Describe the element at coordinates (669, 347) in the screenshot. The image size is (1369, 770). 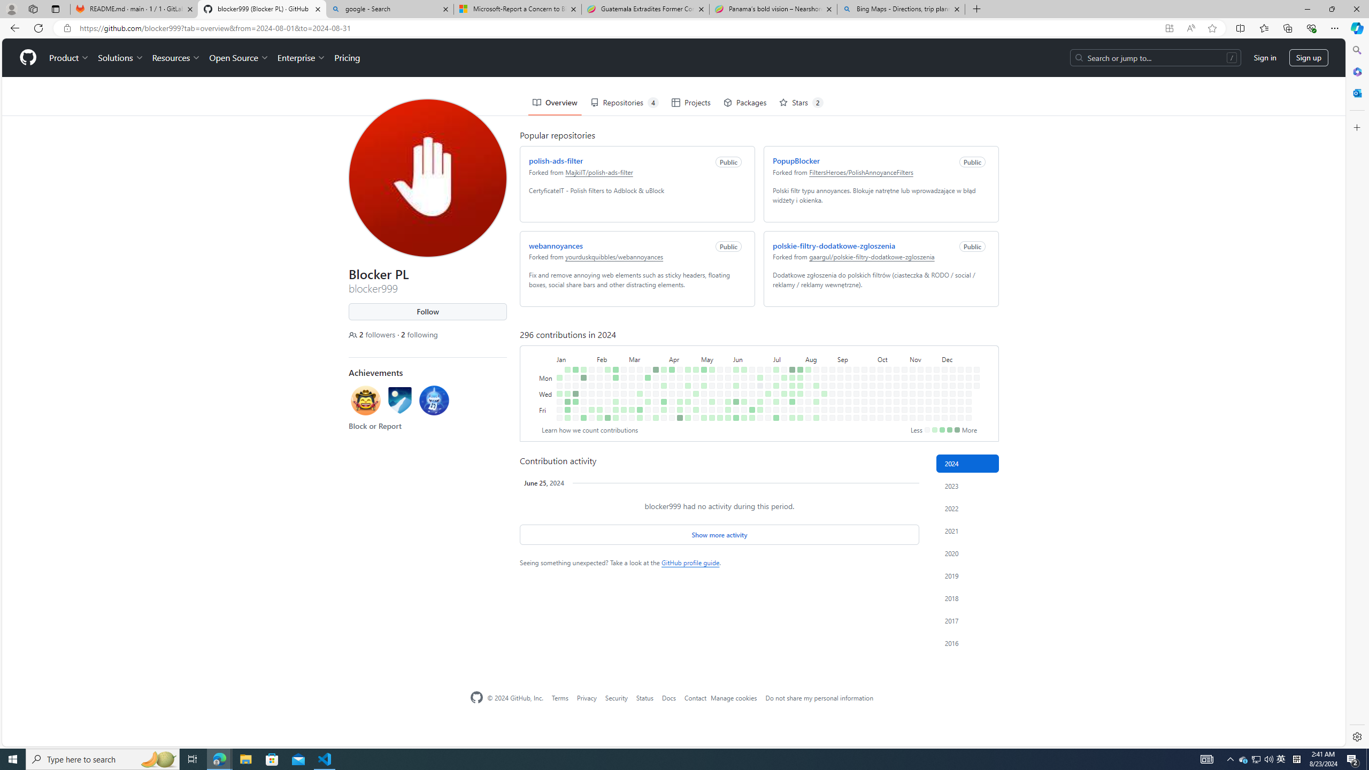
I see `No contributions on April 9th.` at that location.